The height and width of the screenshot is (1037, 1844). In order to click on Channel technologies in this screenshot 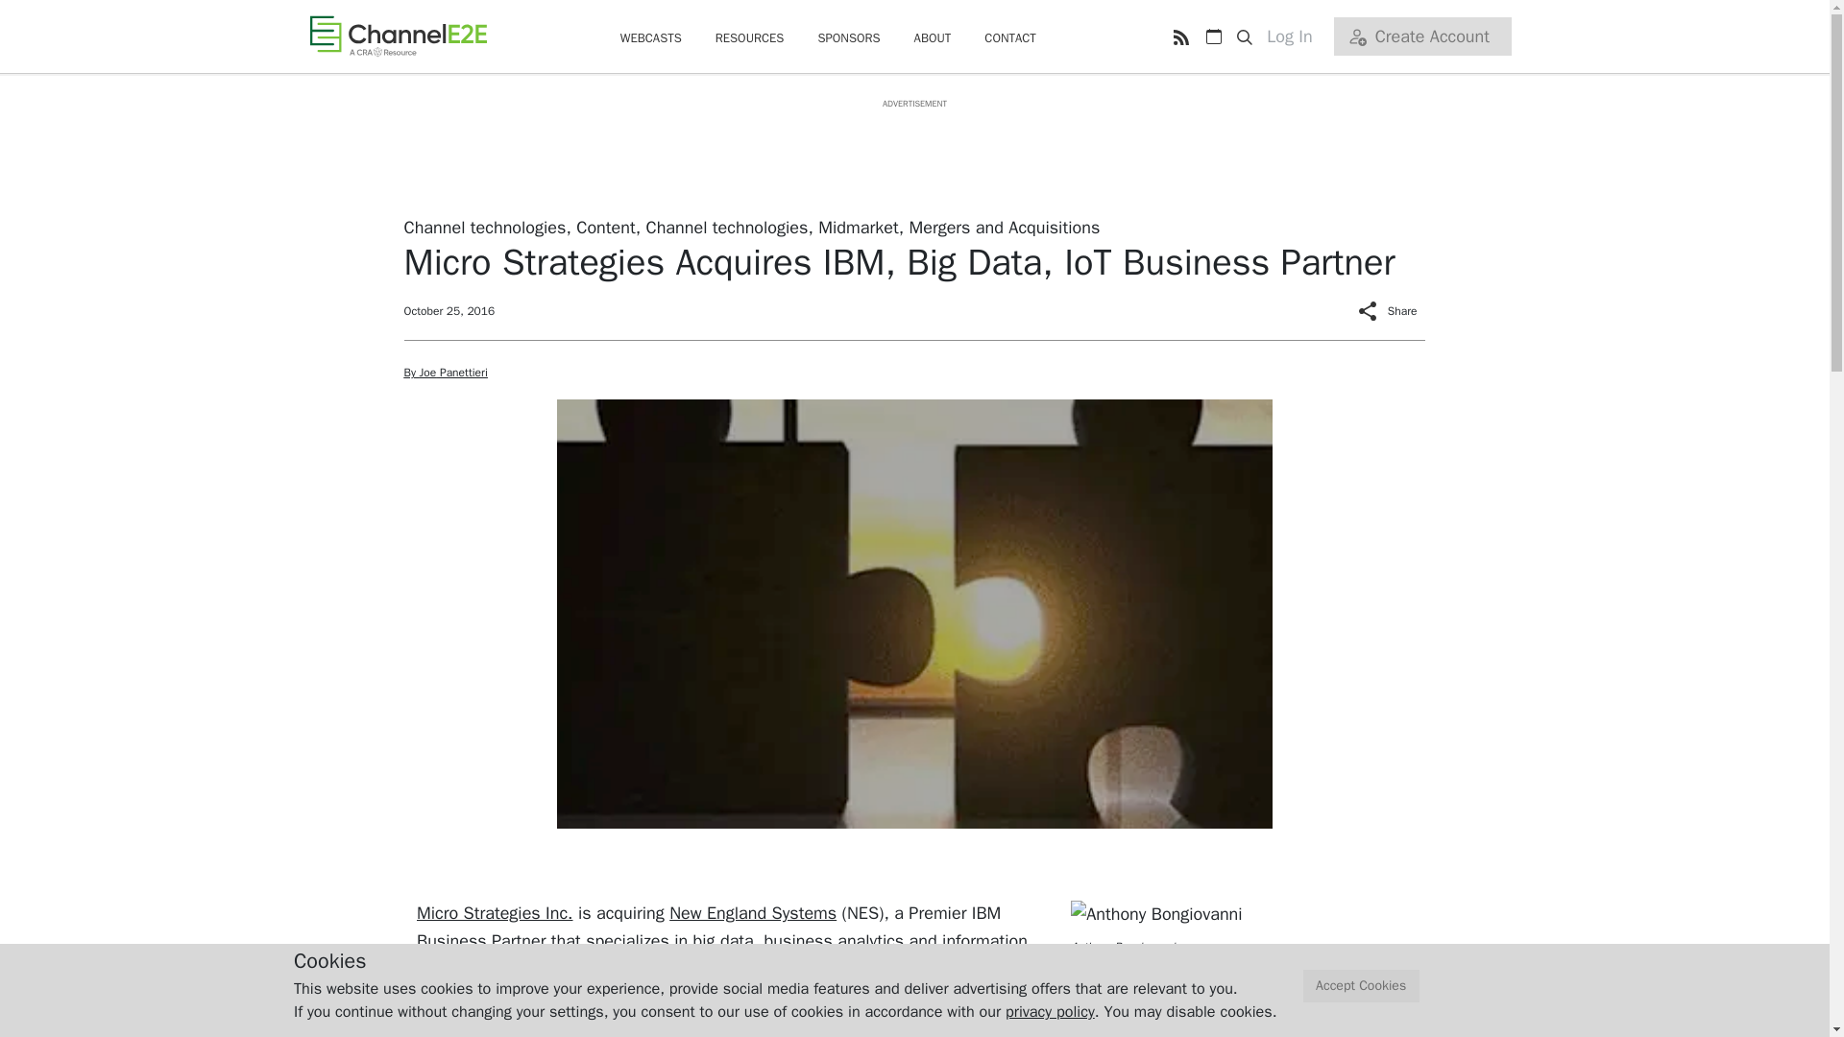, I will do `click(484, 227)`.